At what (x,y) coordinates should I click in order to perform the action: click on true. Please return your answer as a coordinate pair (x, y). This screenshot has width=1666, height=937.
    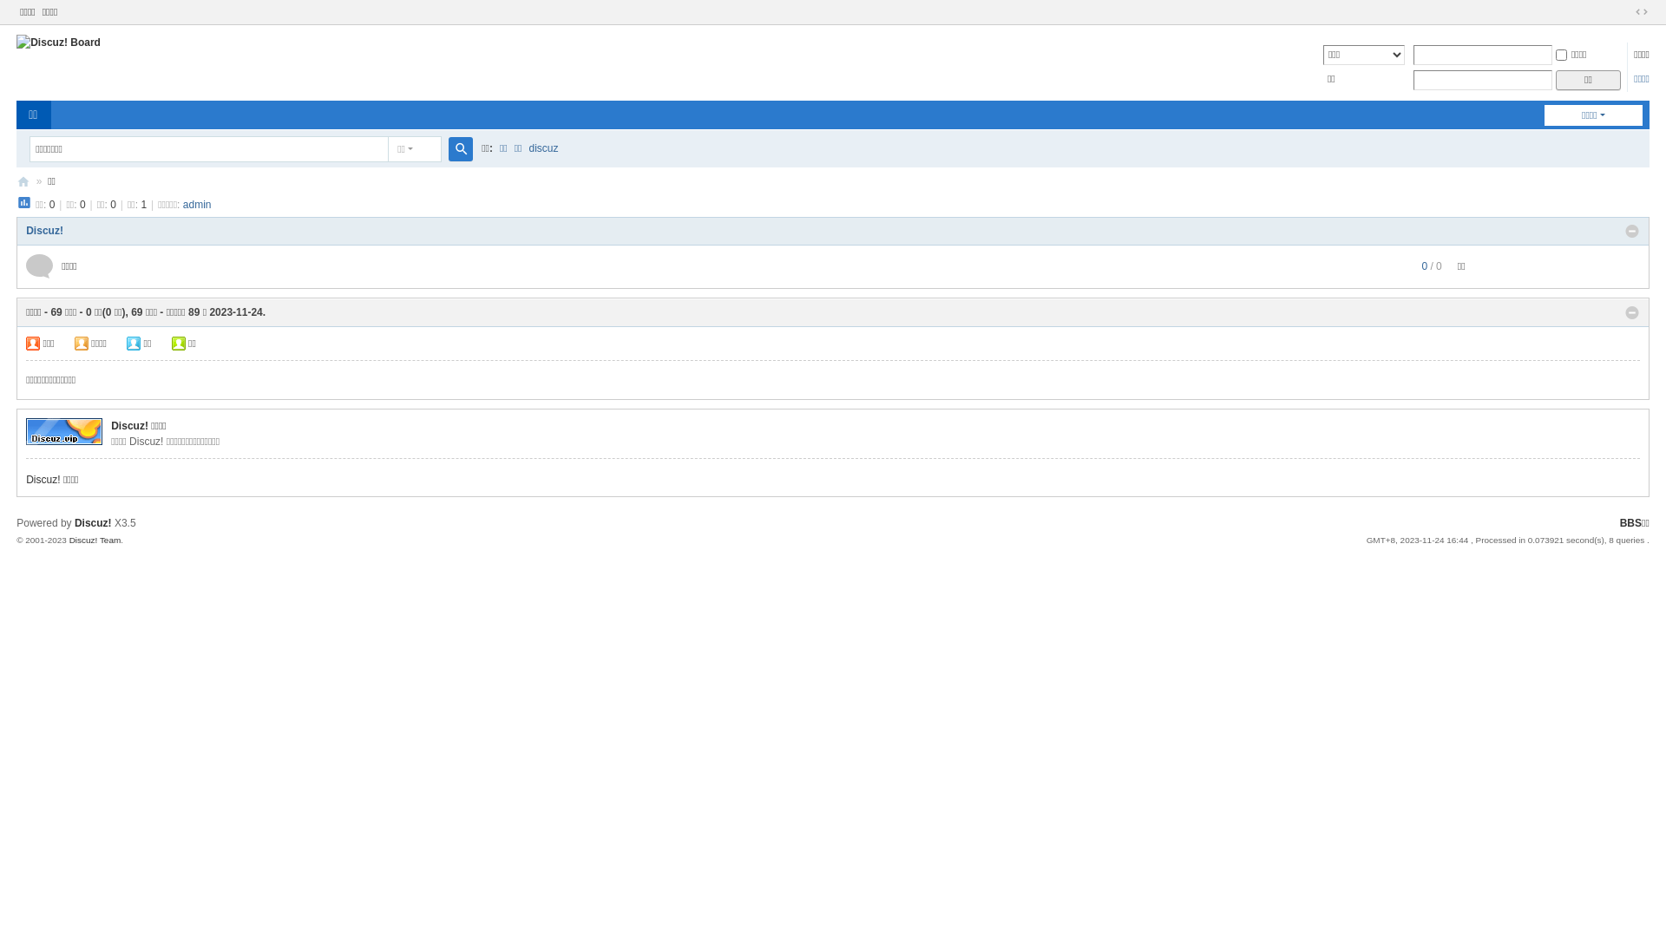
    Looking at the image, I should click on (461, 149).